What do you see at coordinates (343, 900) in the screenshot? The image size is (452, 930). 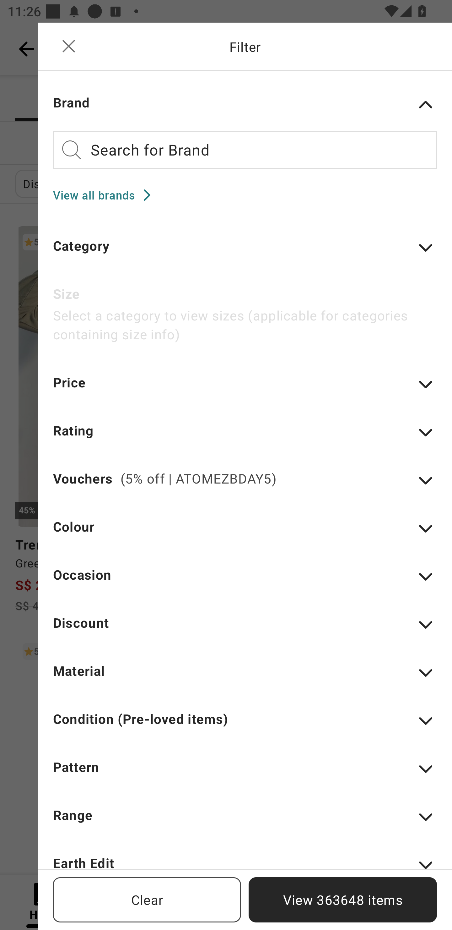 I see `View 363648 items` at bounding box center [343, 900].